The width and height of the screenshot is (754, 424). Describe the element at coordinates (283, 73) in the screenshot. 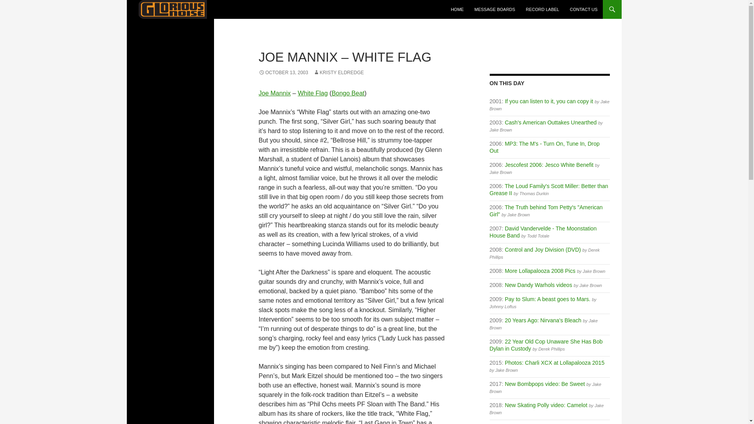

I see `OCTOBER 13, 2003` at that location.